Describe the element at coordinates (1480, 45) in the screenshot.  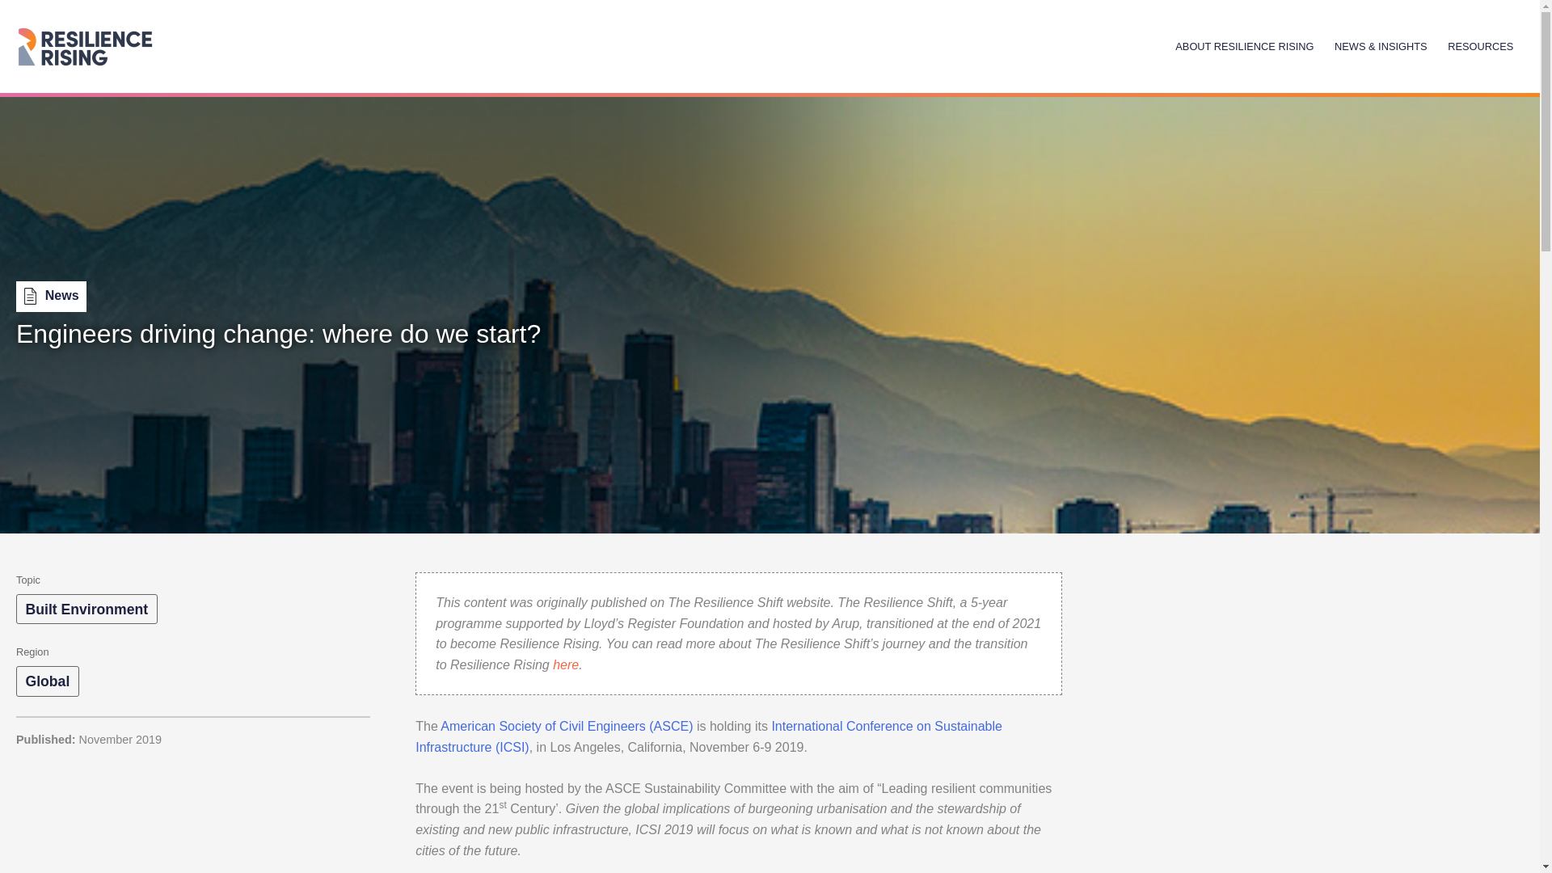
I see `RESOURCES` at that location.